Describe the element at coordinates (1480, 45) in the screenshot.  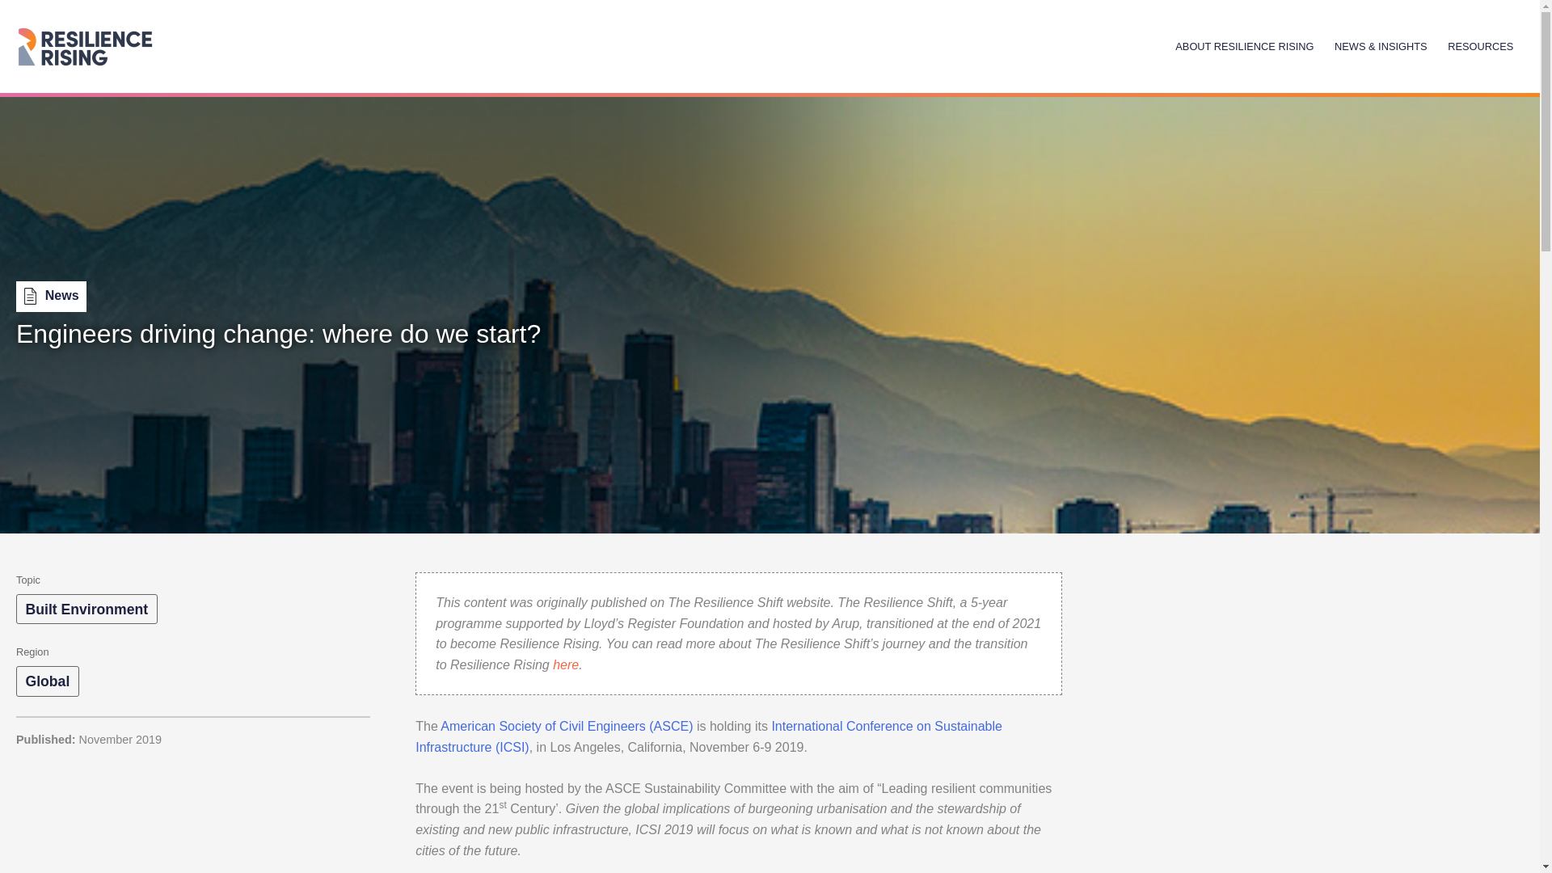
I see `RESOURCES` at that location.